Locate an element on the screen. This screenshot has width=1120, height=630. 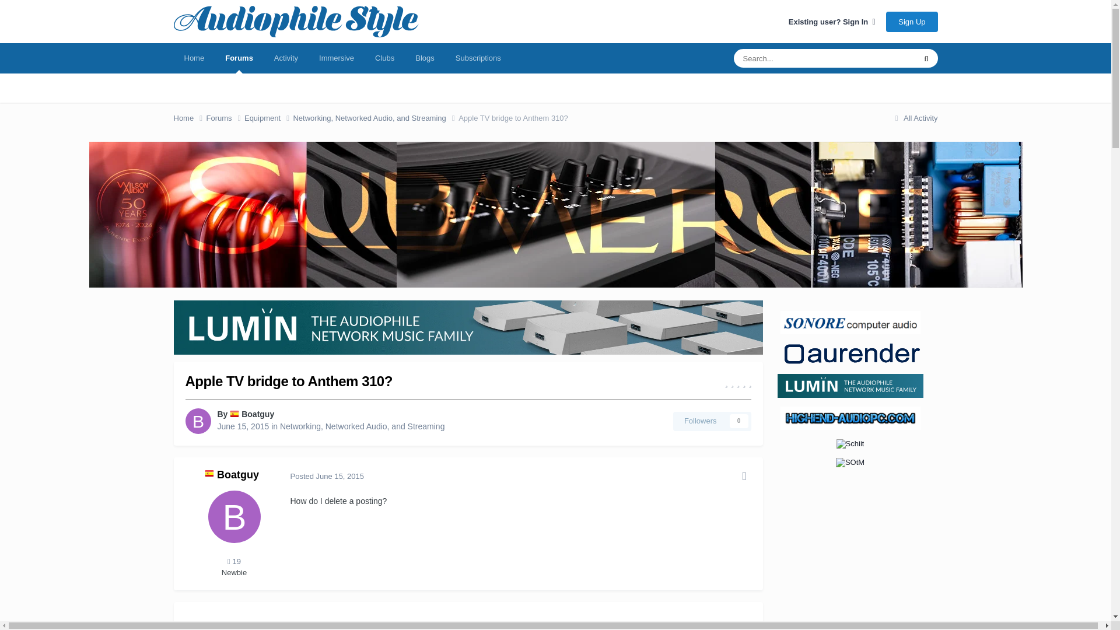
Boatguy is located at coordinates (258, 414).